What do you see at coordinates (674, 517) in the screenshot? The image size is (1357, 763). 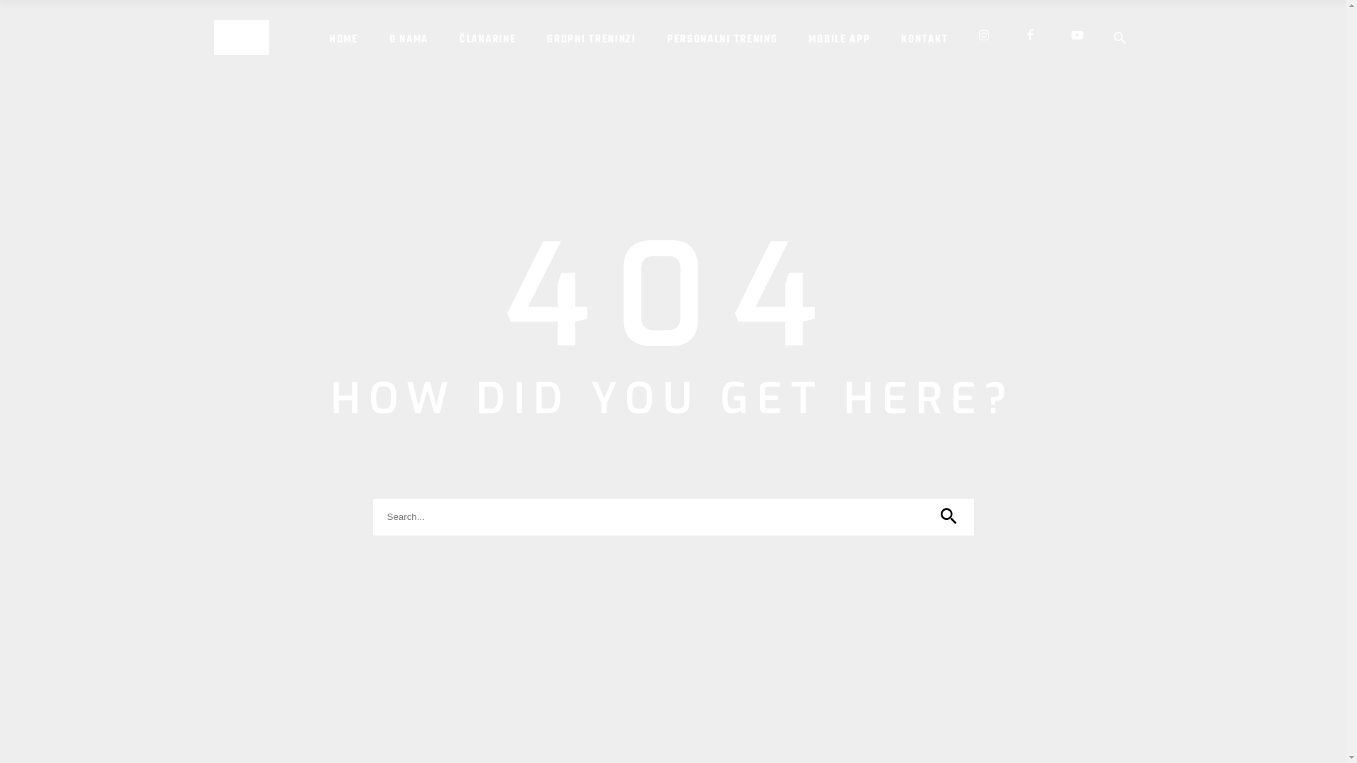 I see `Search for:` at bounding box center [674, 517].